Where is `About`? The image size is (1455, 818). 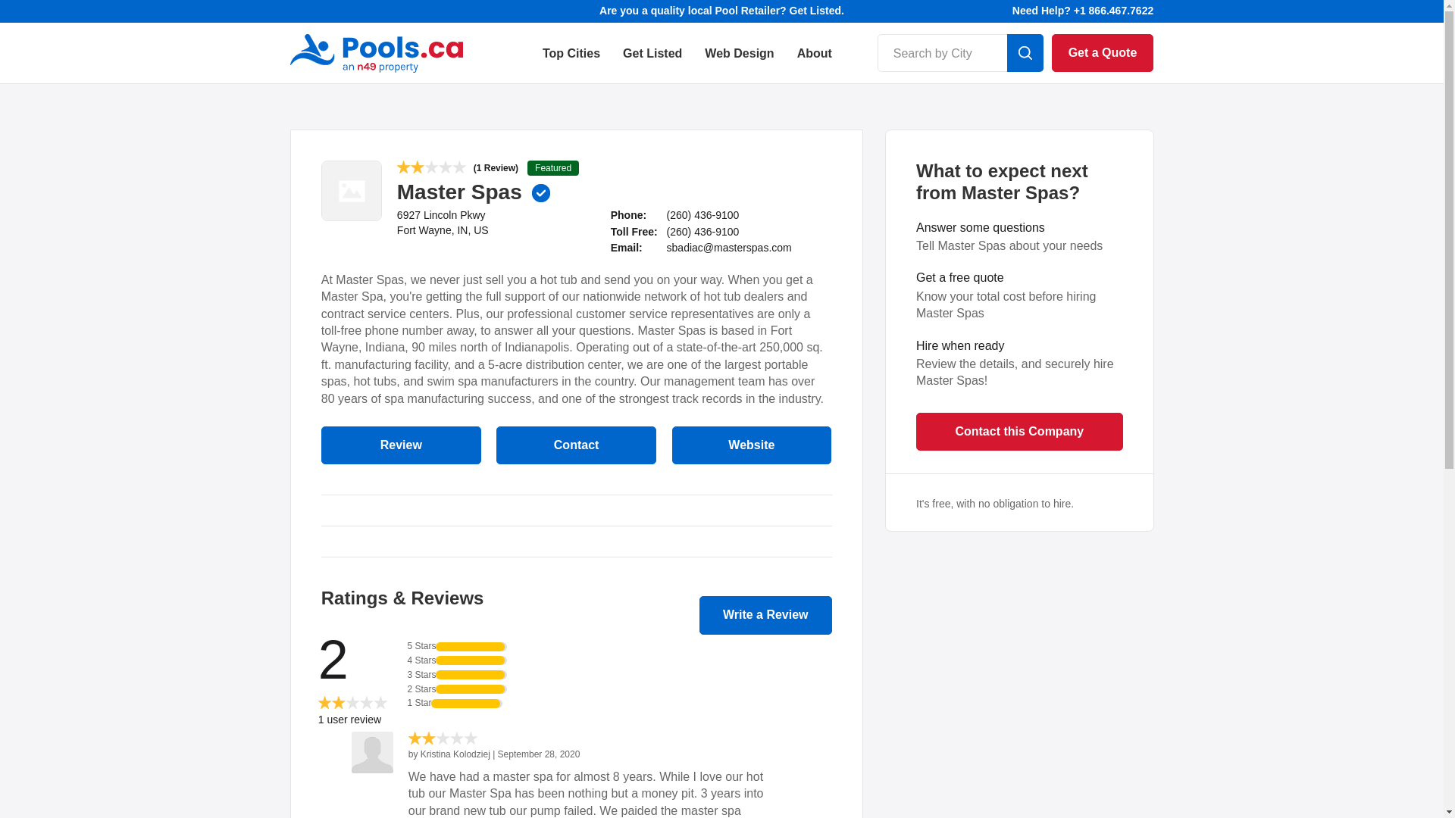 About is located at coordinates (815, 64).